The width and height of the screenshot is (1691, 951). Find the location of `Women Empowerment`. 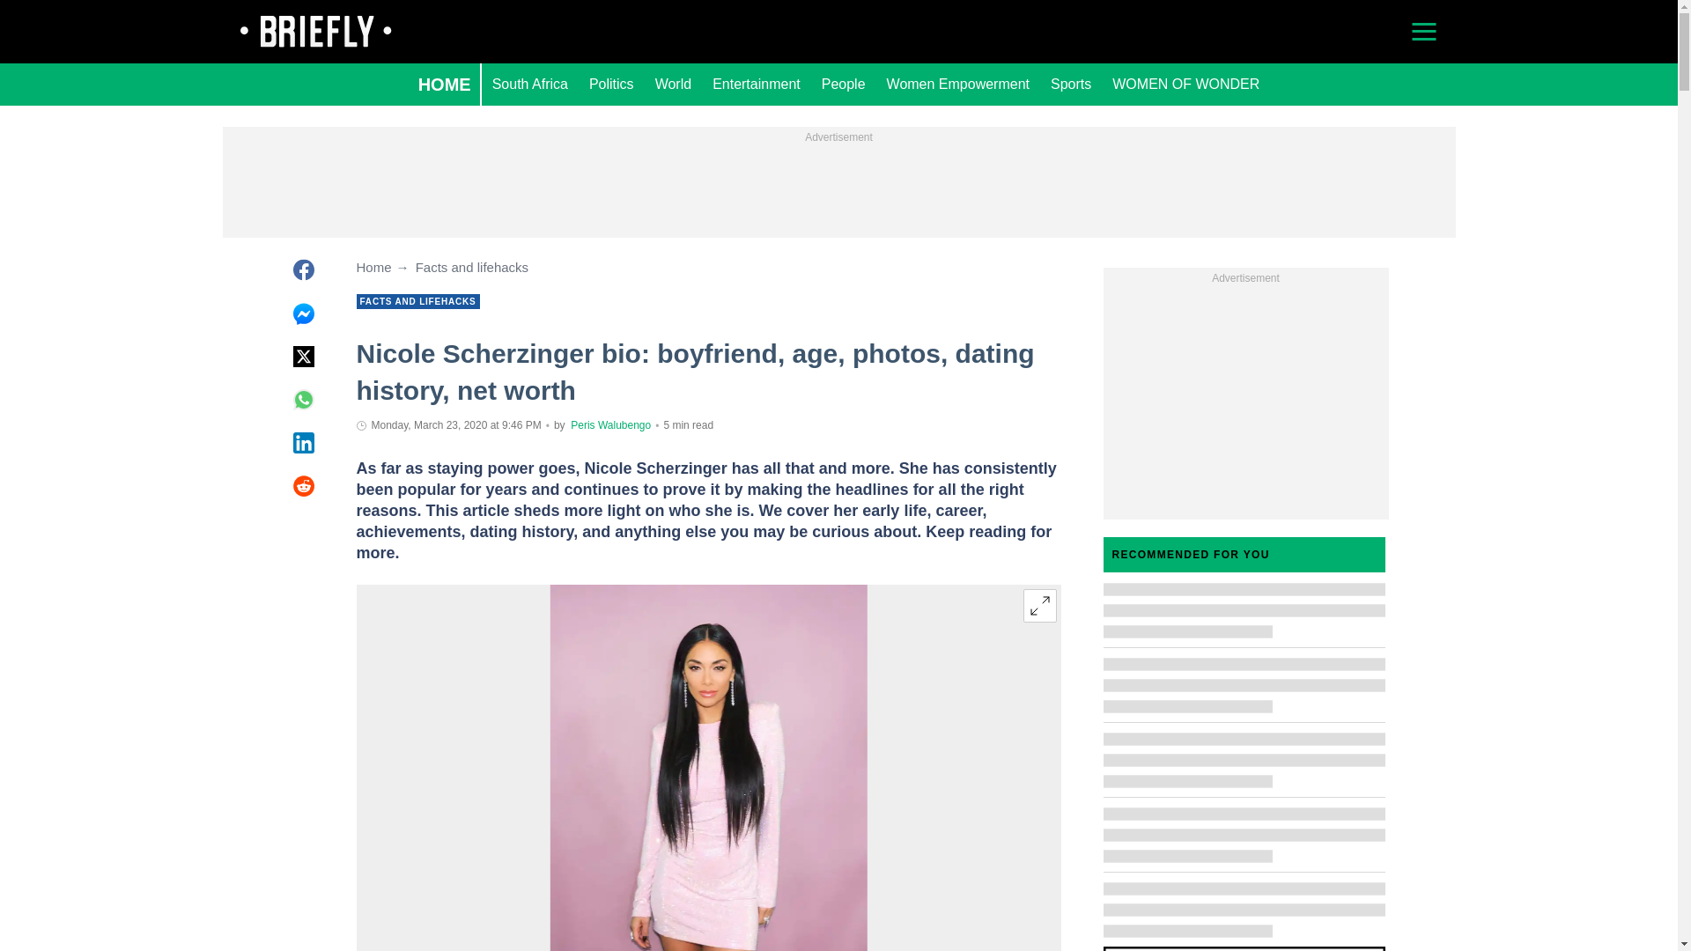

Women Empowerment is located at coordinates (957, 85).